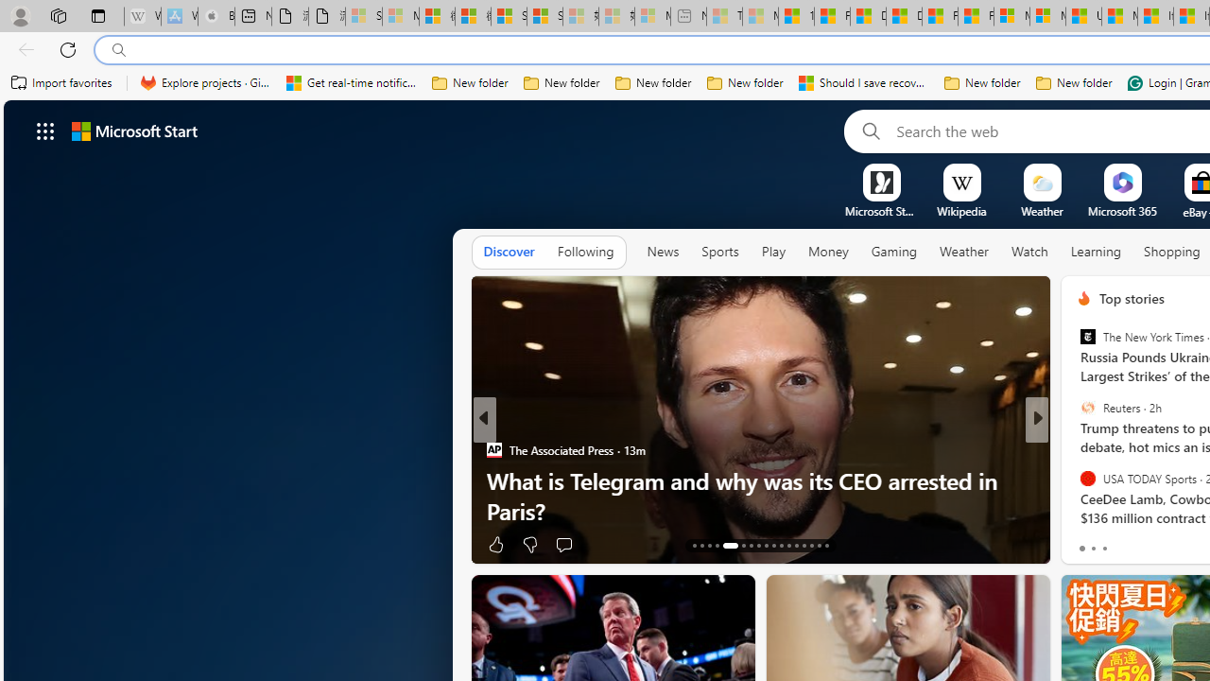 This screenshot has height=681, width=1210. Describe the element at coordinates (1090, 450) in the screenshot. I see `Nordace` at that location.